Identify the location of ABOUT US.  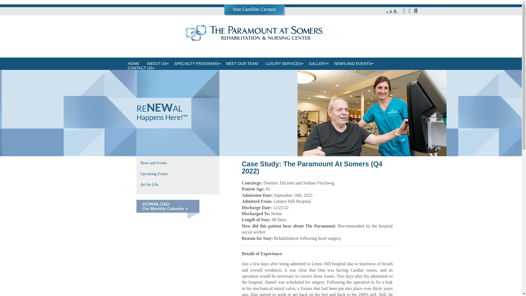
(156, 64).